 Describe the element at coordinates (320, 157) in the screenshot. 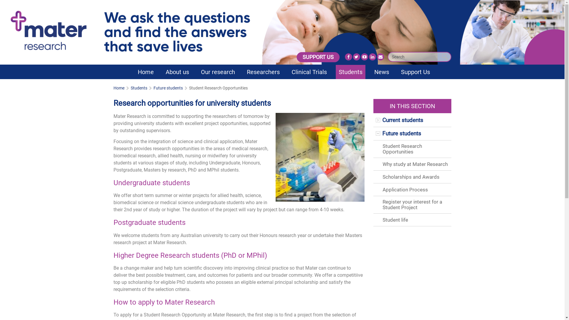

I see `Lab-image.jpg` at that location.